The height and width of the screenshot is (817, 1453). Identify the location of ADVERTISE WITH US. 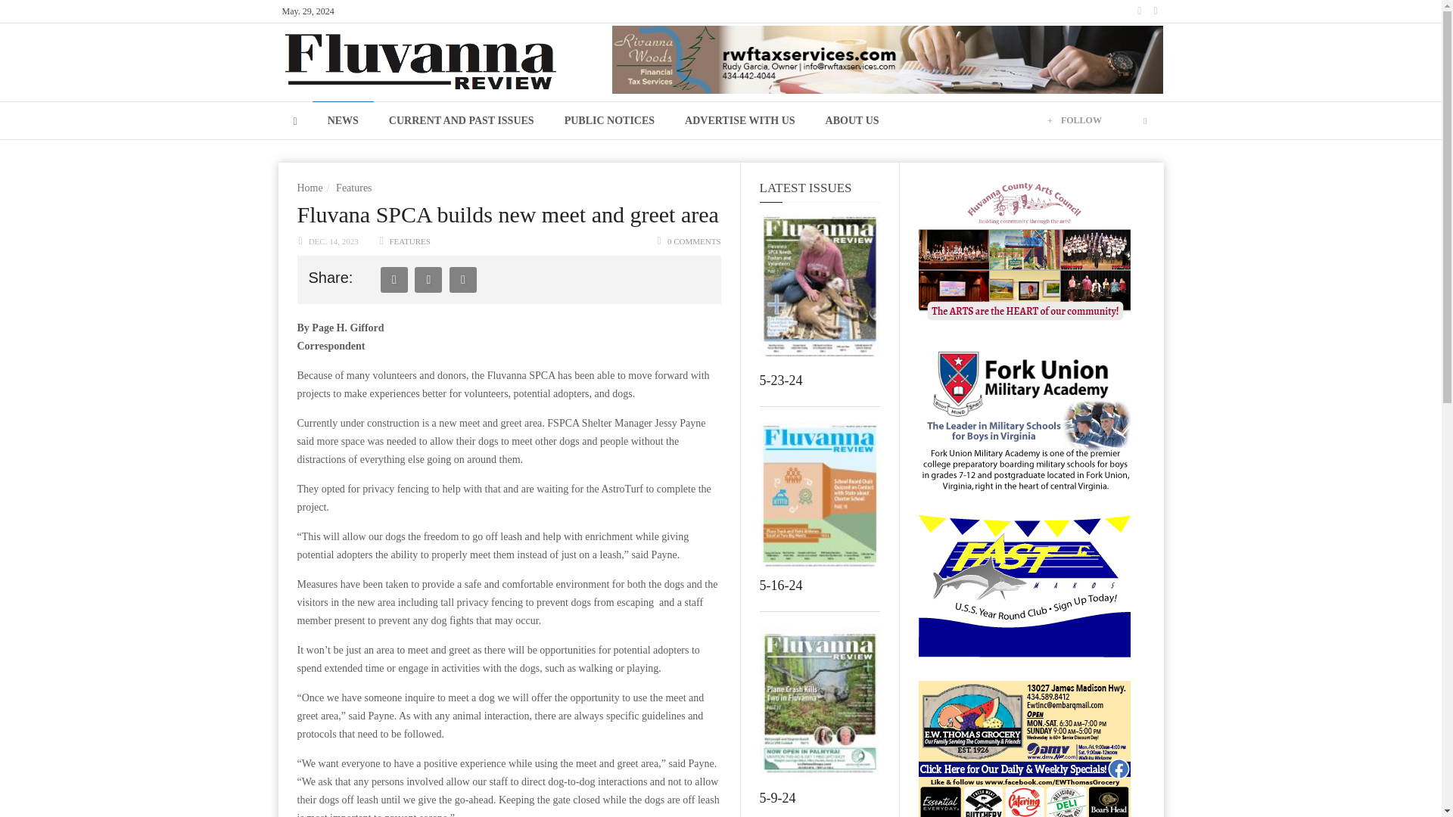
(740, 120).